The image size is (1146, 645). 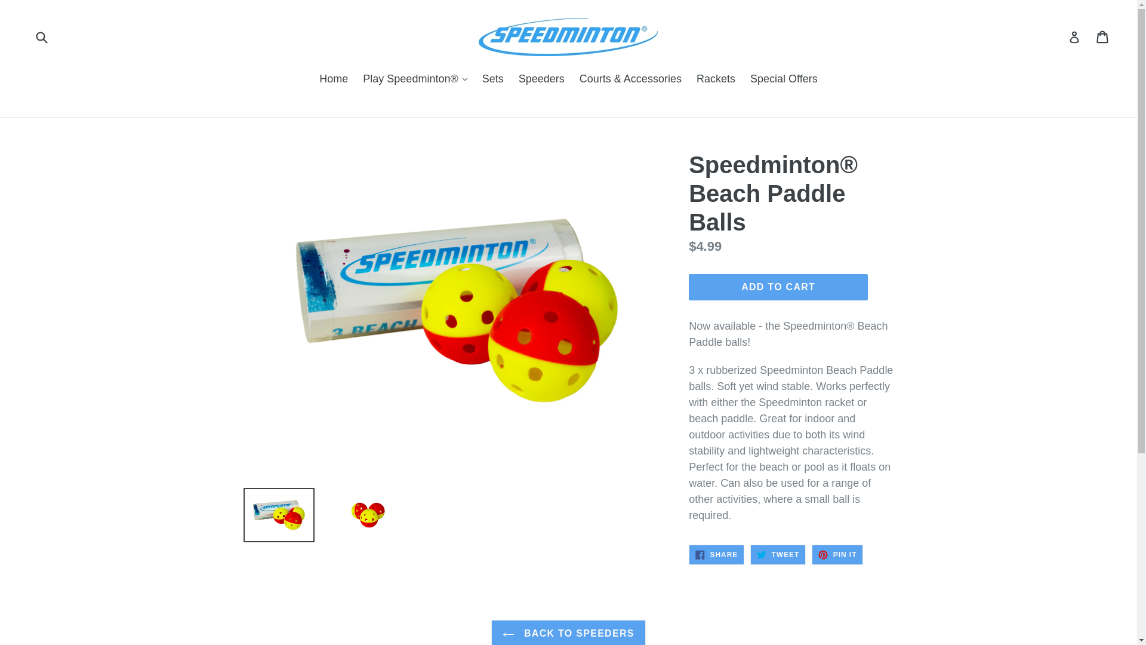 What do you see at coordinates (333, 80) in the screenshot?
I see `Home` at bounding box center [333, 80].